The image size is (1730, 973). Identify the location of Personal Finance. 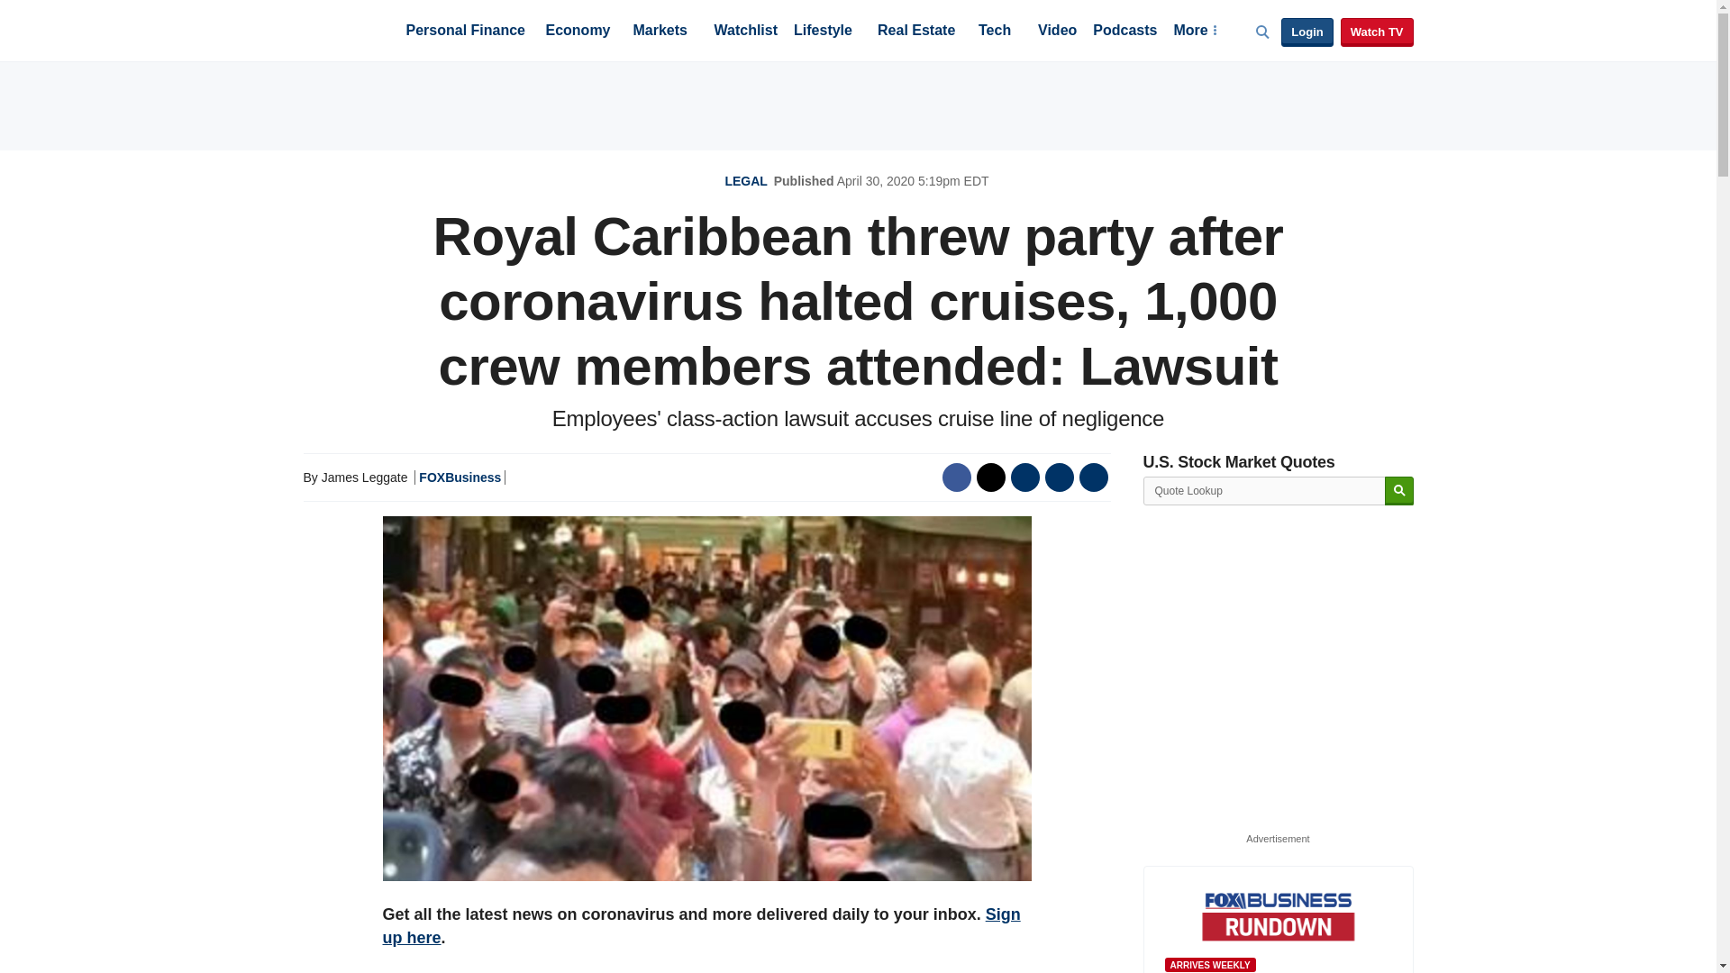
(465, 32).